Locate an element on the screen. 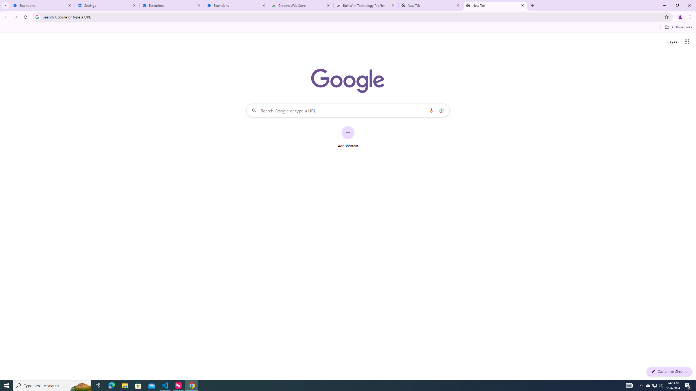  BuiltWith Technology Profiler - Chrome Web Store is located at coordinates (366, 5).